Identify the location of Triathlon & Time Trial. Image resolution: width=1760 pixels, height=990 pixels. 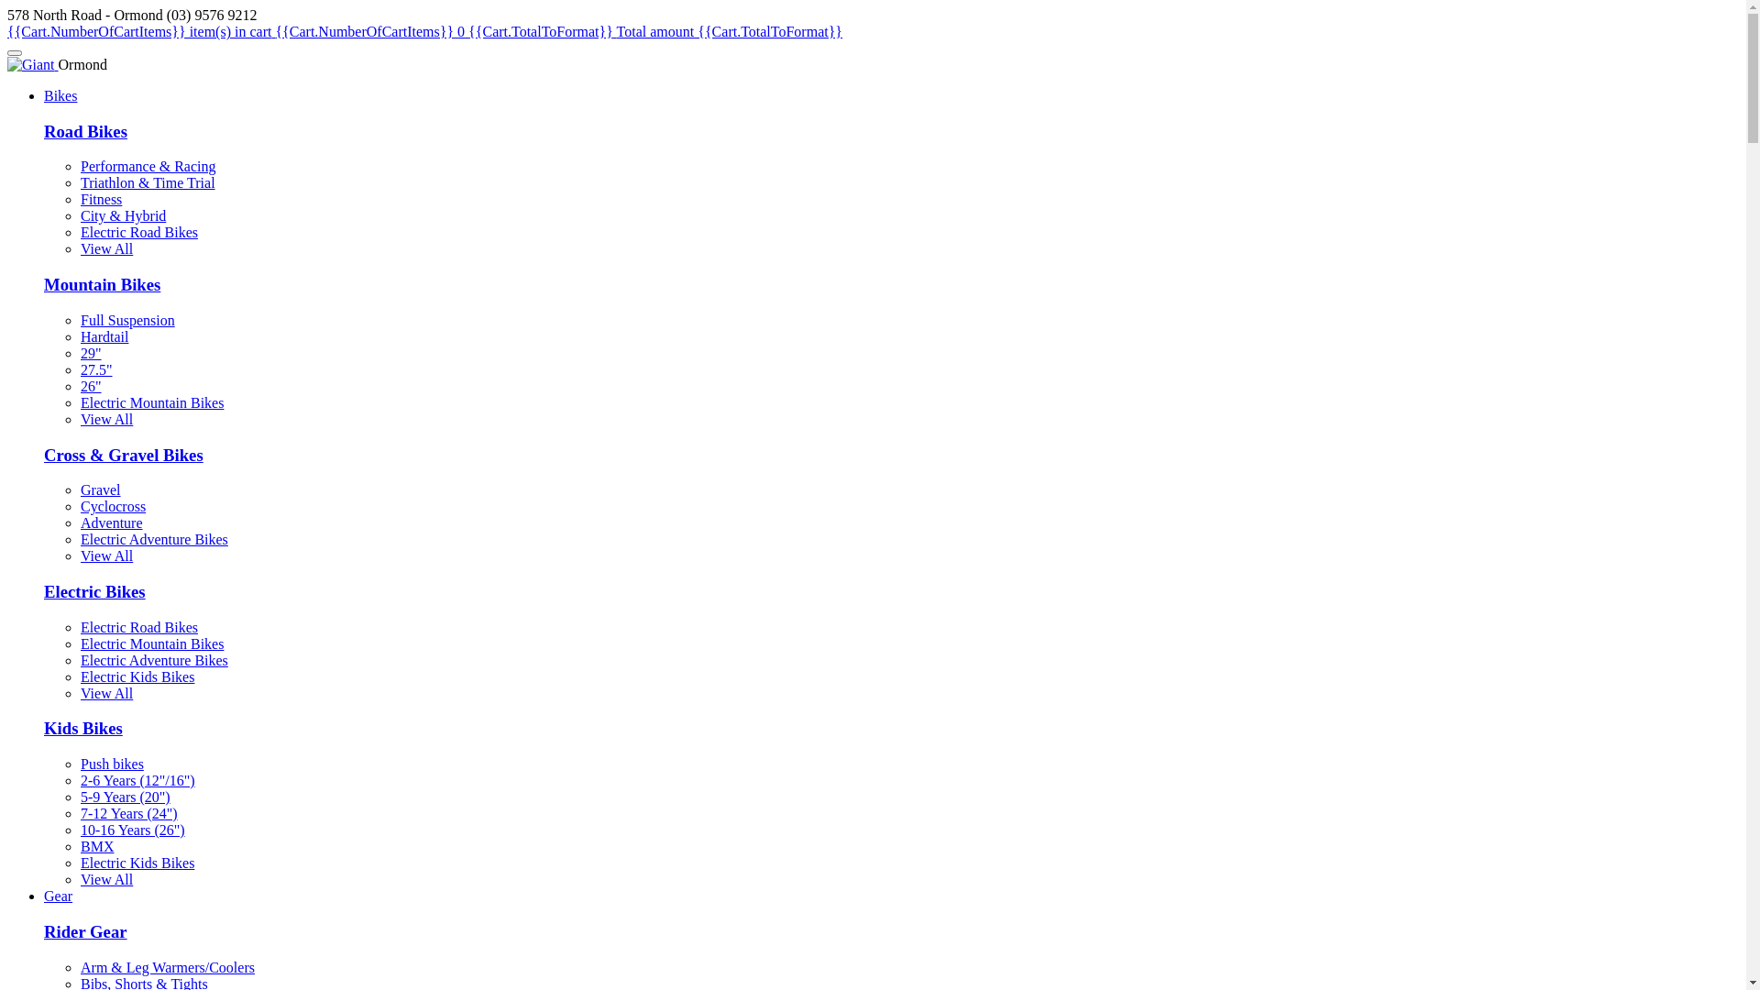
(148, 183).